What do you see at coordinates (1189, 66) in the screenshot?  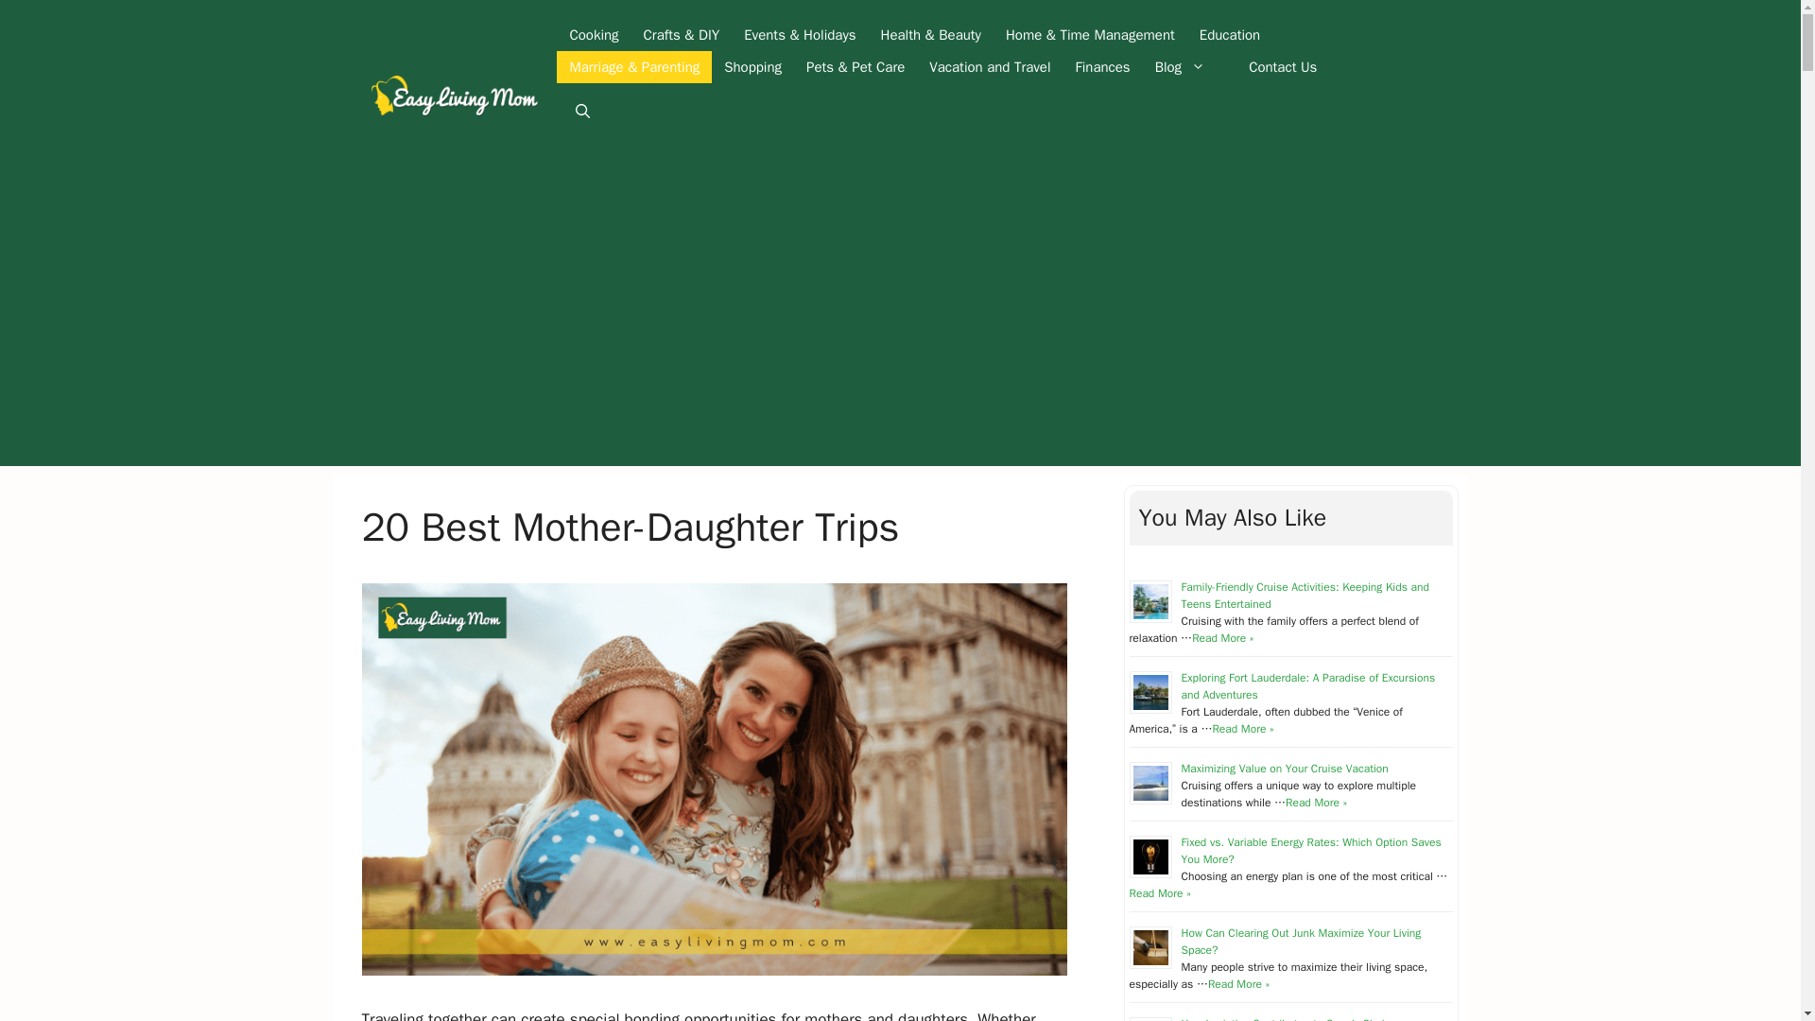 I see `Blog` at bounding box center [1189, 66].